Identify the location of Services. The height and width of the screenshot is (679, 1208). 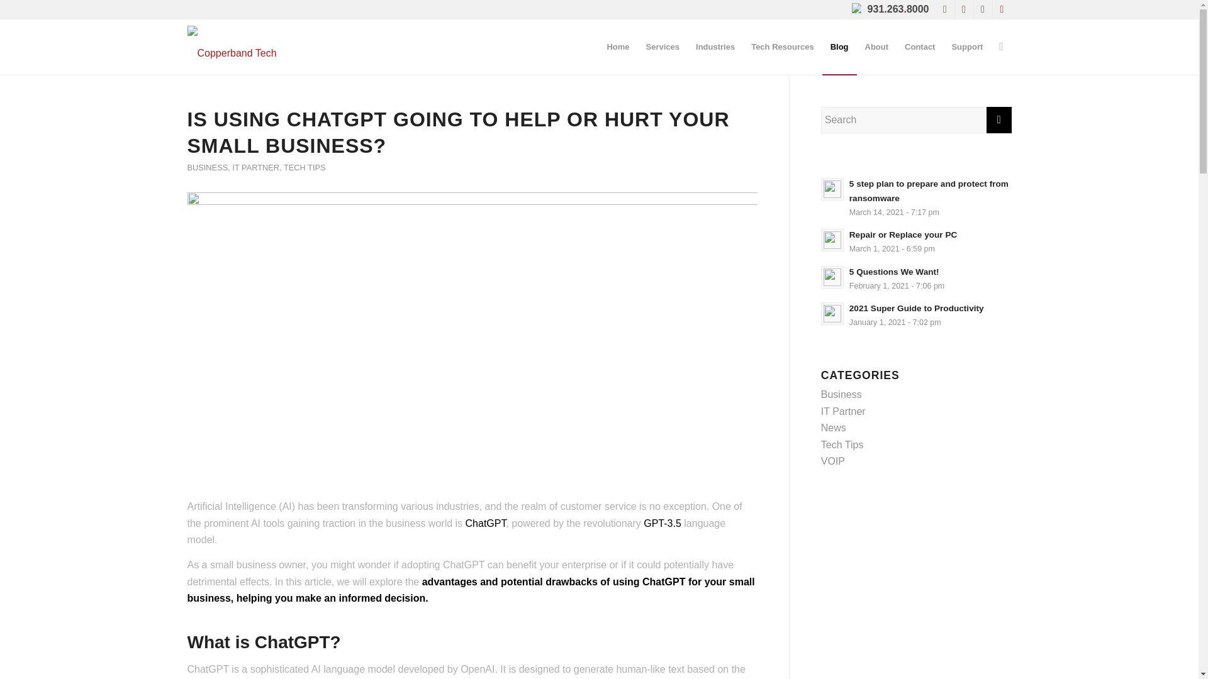
(663, 47).